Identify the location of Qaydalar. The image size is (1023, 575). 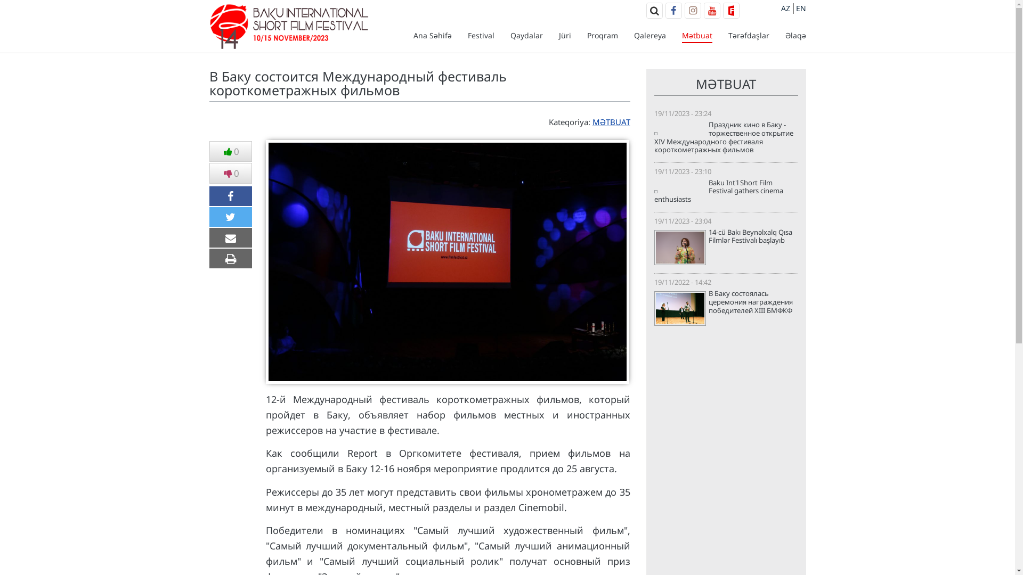
(526, 35).